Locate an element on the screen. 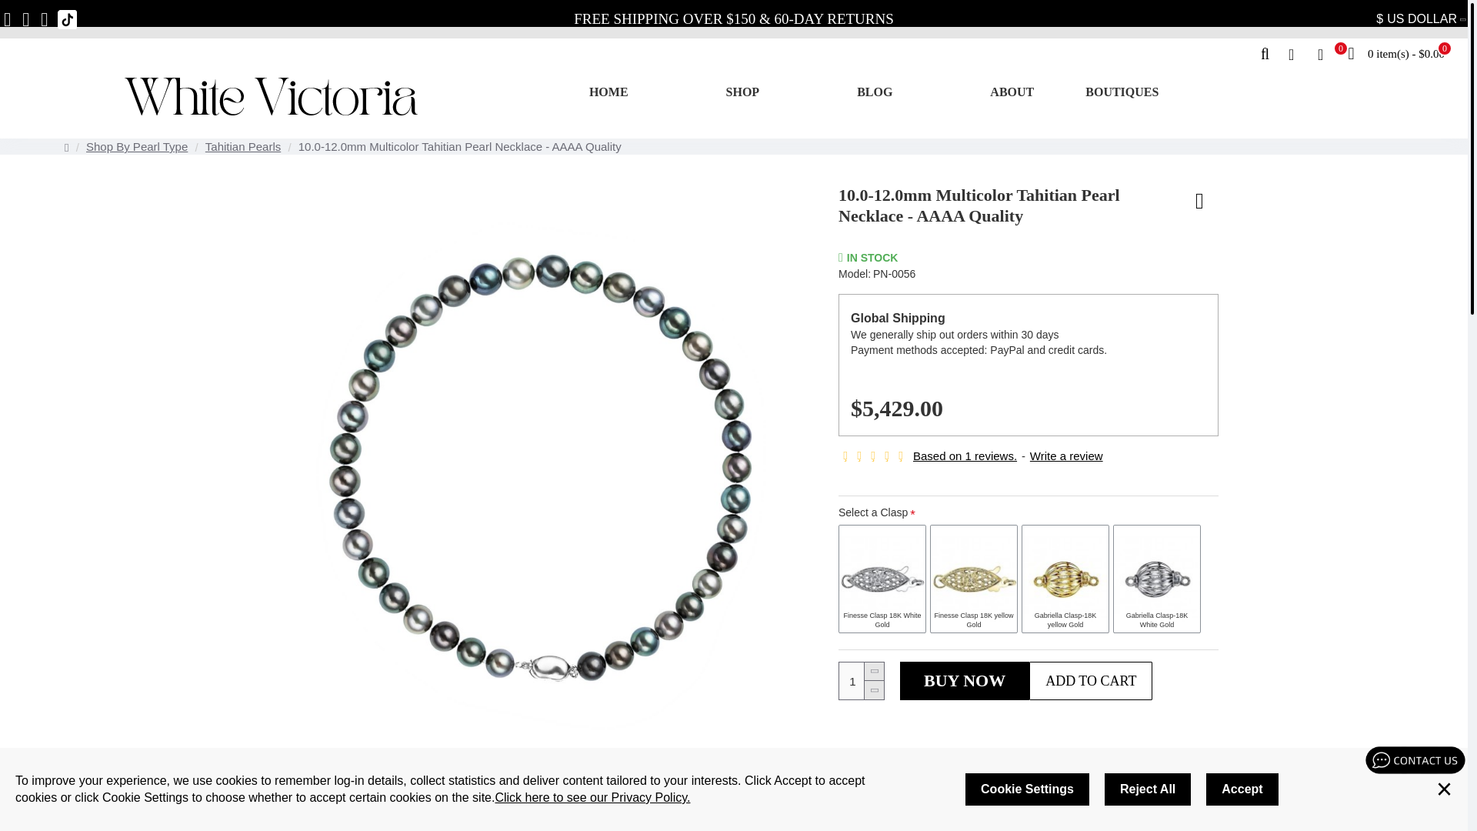  1 is located at coordinates (861, 680).